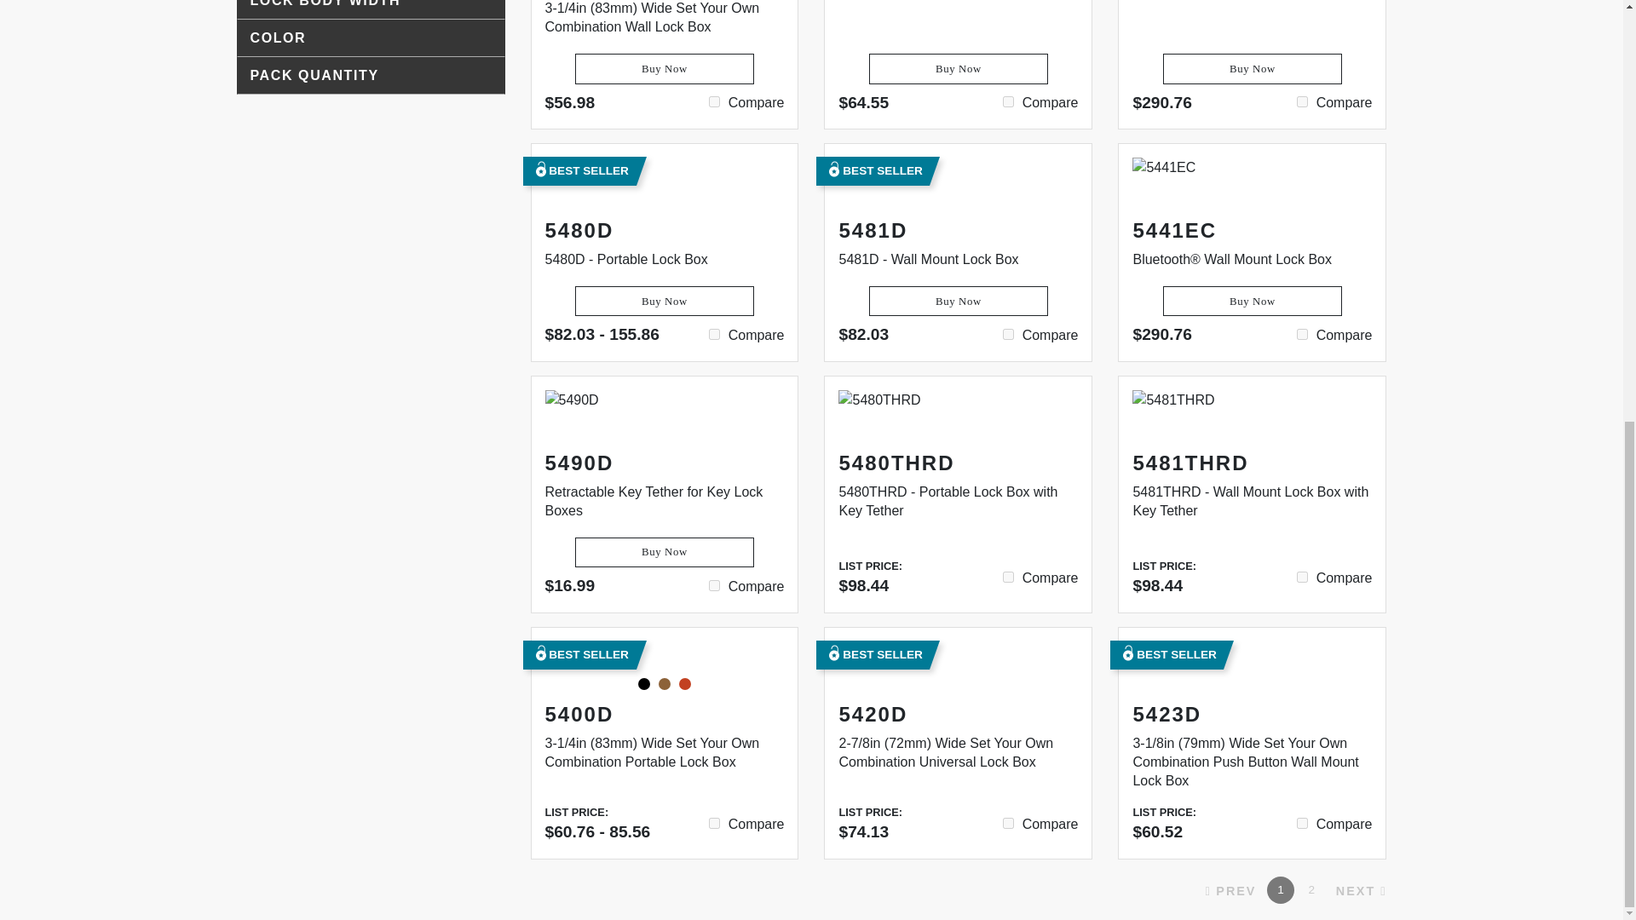 This screenshot has width=1636, height=920. What do you see at coordinates (1008, 334) in the screenshot?
I see `5481D` at bounding box center [1008, 334].